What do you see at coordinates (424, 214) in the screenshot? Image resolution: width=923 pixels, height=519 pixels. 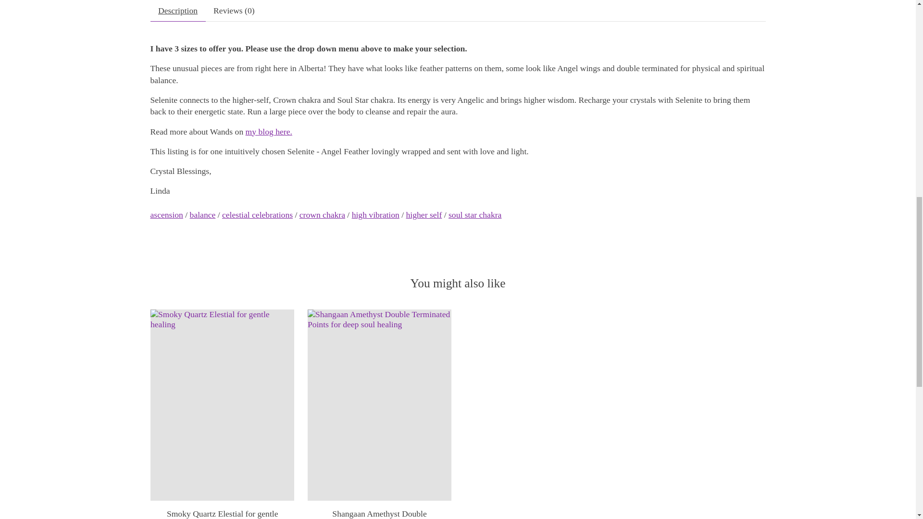 I see `higher self` at bounding box center [424, 214].